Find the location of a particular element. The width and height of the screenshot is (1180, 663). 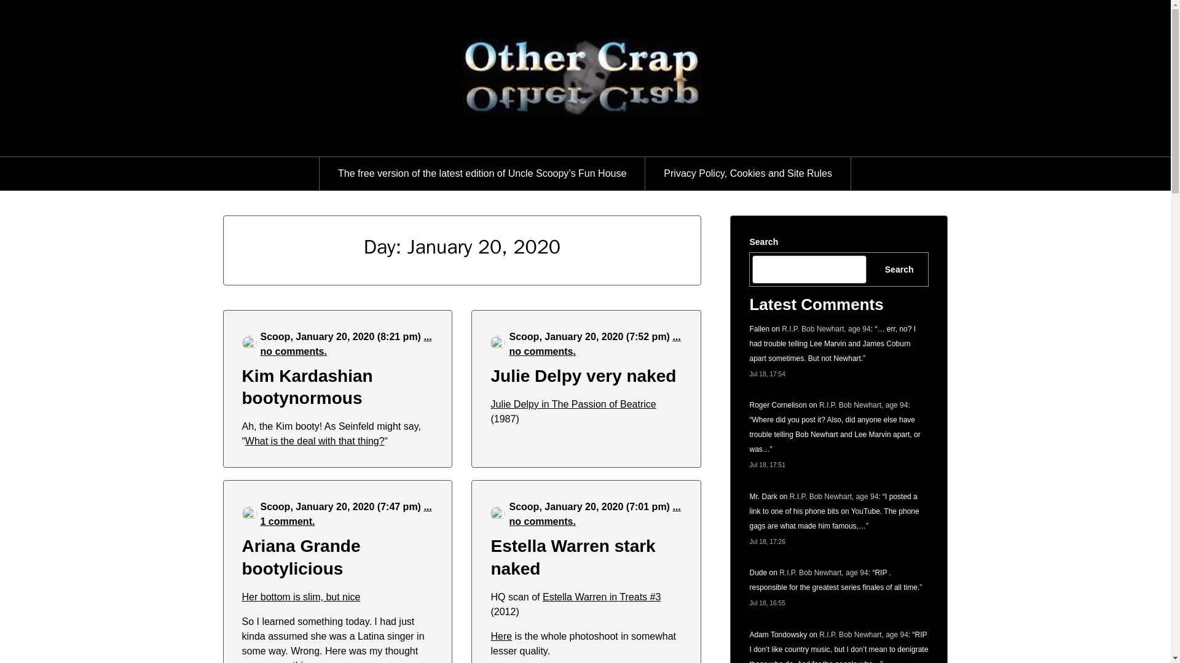

... no comments. is located at coordinates (346, 344).